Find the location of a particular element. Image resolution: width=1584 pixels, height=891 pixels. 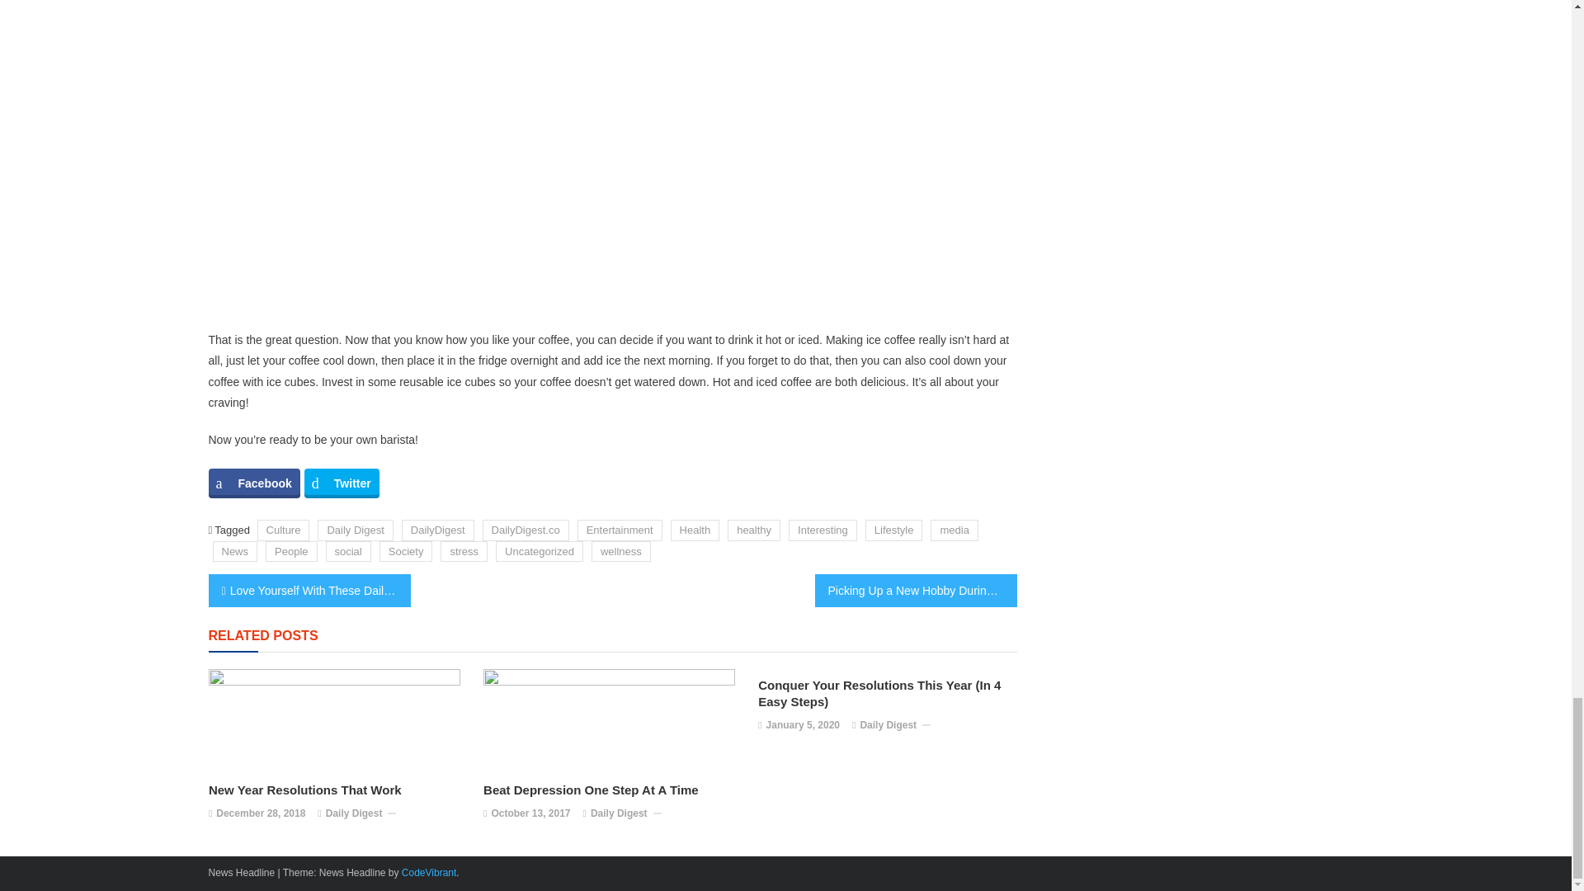

DailyDigest is located at coordinates (437, 530).